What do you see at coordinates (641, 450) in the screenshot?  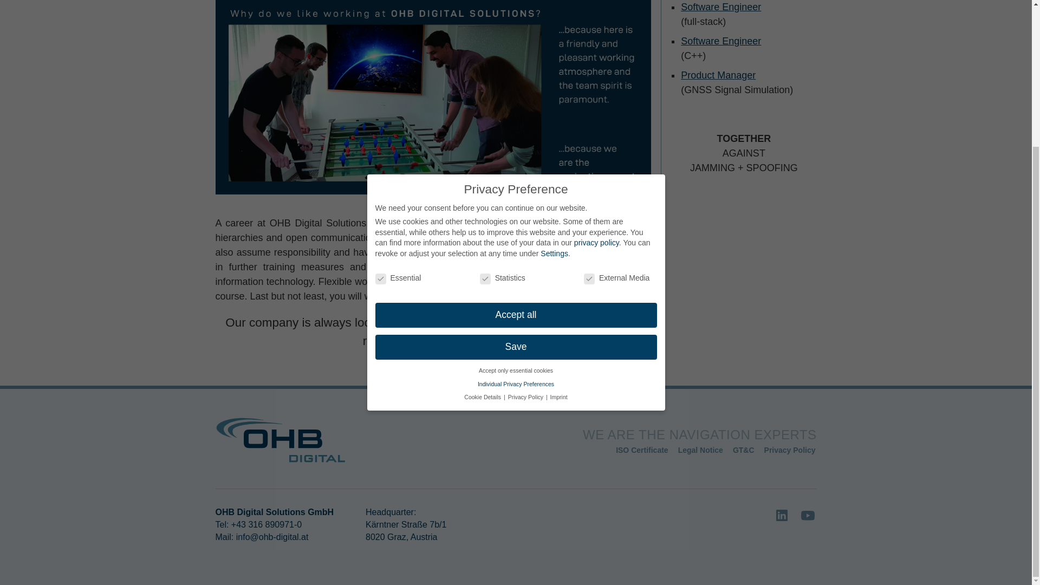 I see `ISO Certificate` at bounding box center [641, 450].